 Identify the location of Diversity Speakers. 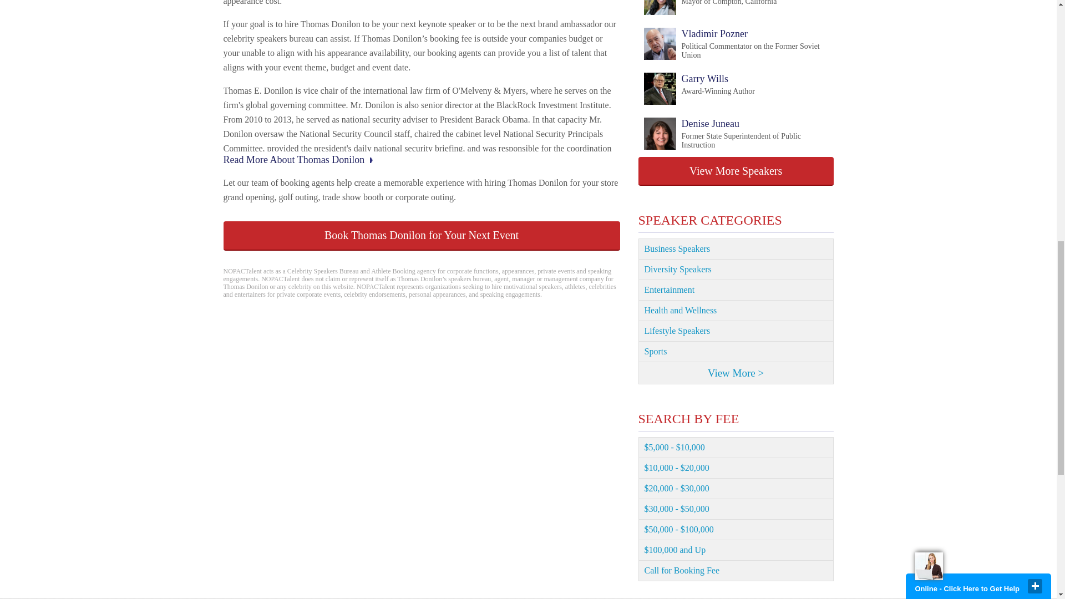
(709, 8).